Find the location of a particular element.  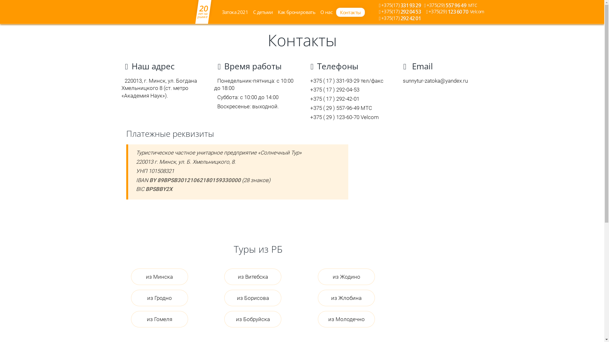

+375(17) 292 04 53 is located at coordinates (400, 12).